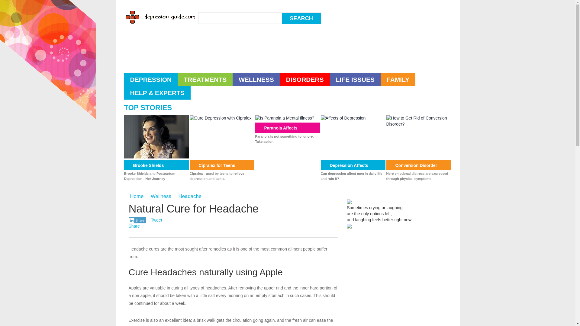 The height and width of the screenshot is (326, 580). I want to click on LIFE ISSUES, so click(355, 80).